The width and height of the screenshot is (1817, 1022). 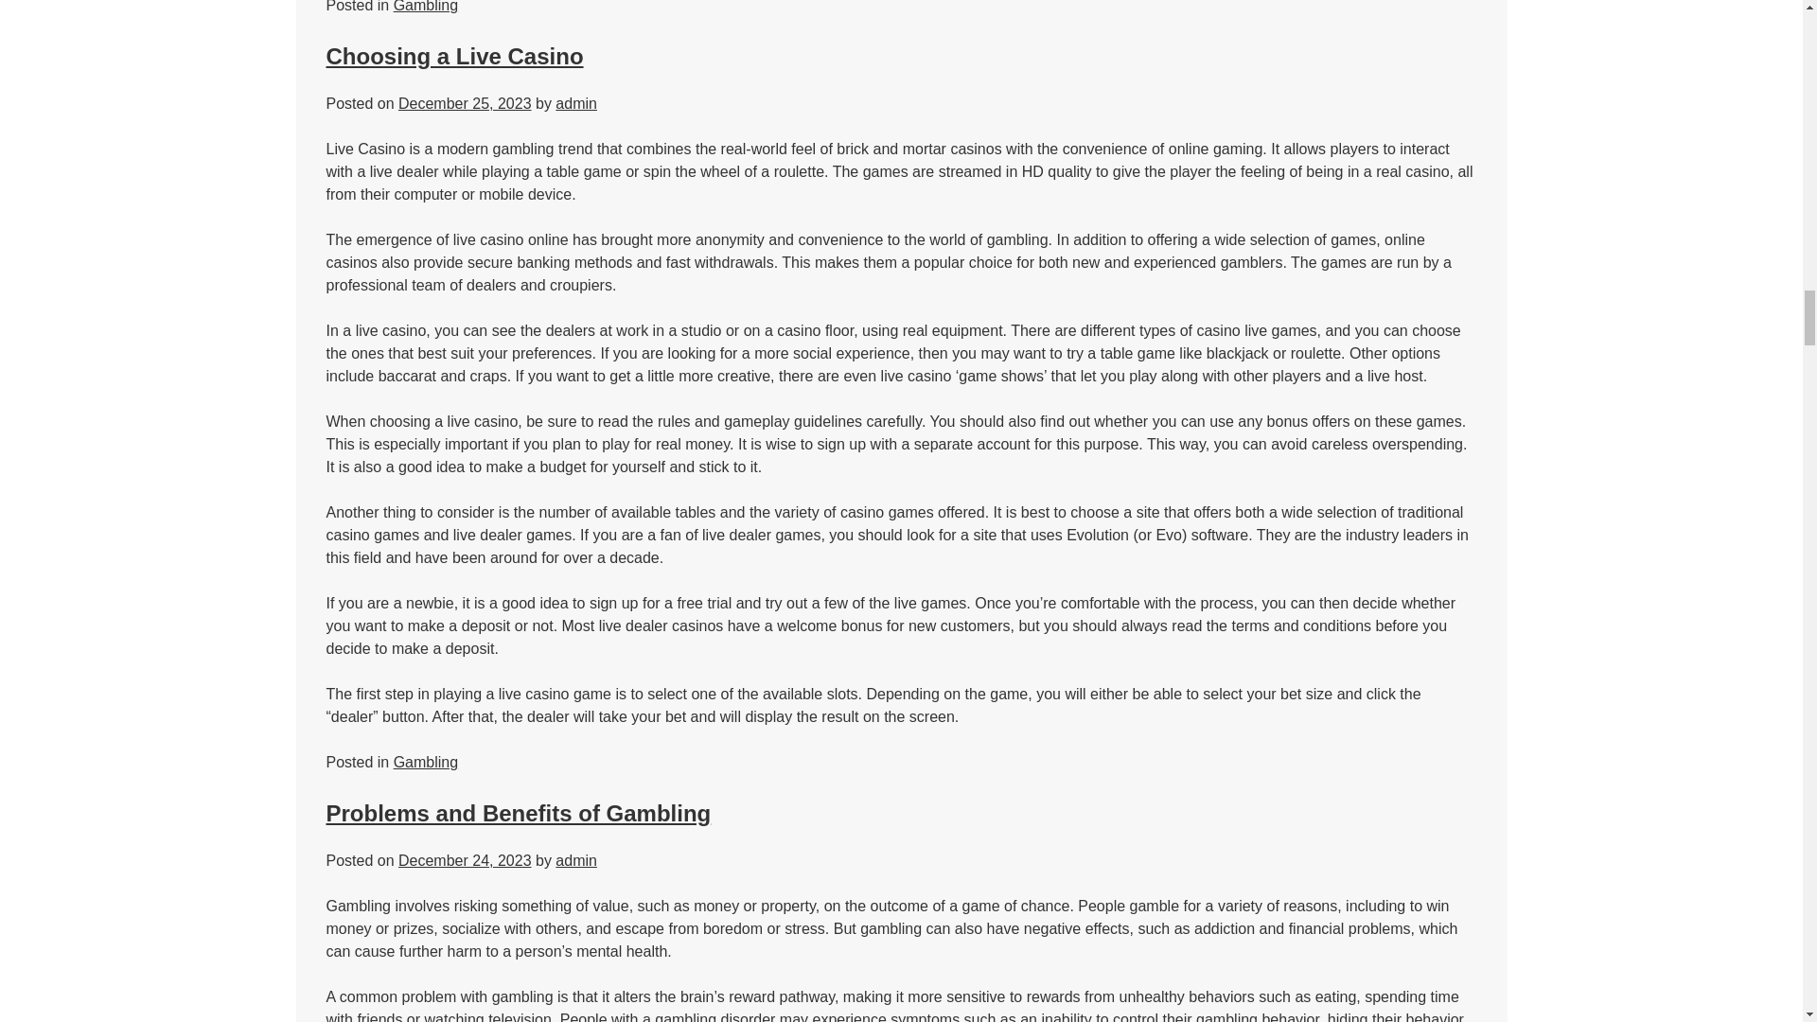 I want to click on Gambling, so click(x=426, y=763).